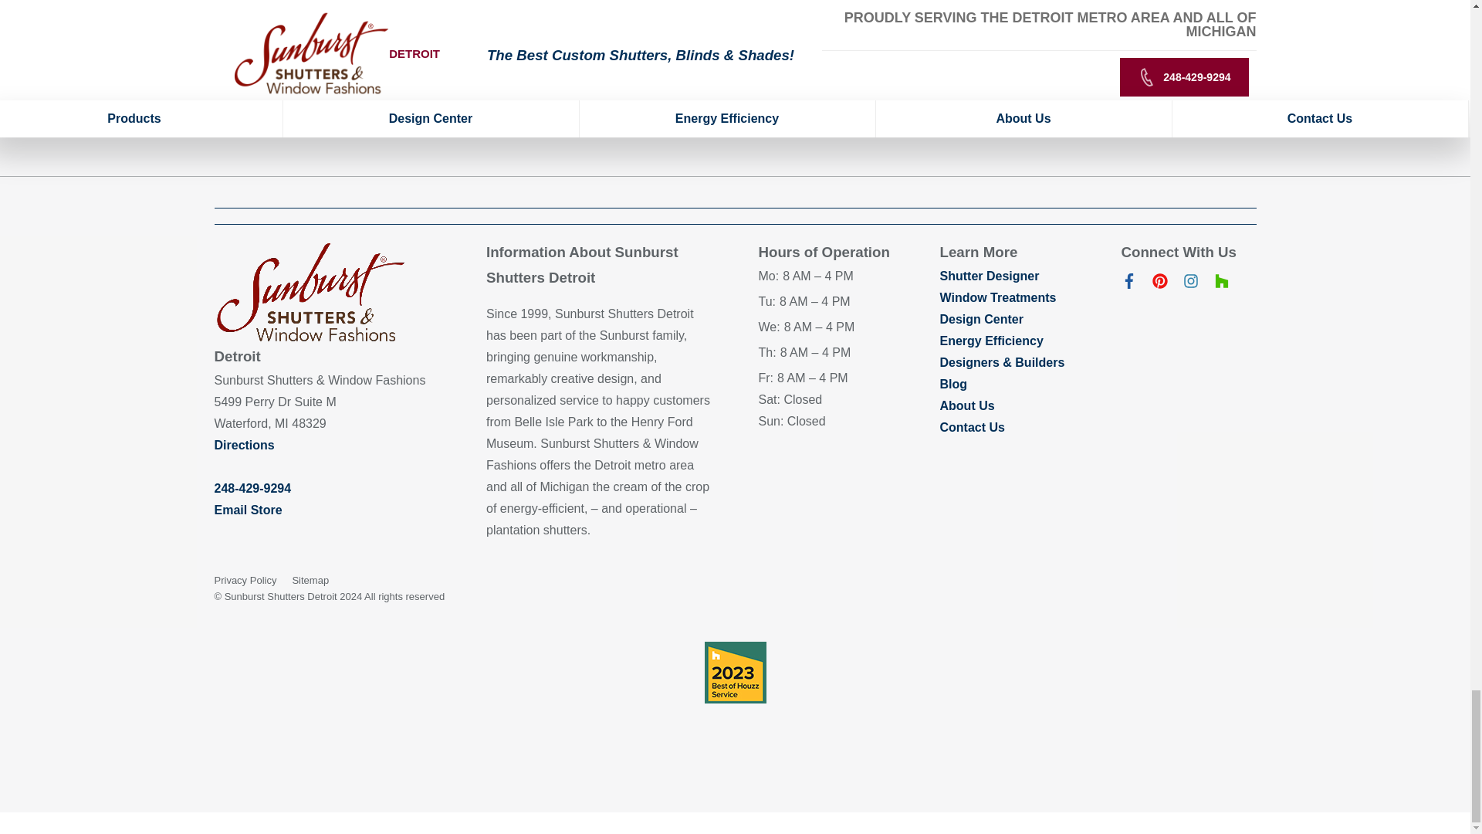 Image resolution: width=1482 pixels, height=834 pixels. I want to click on Save us on Houzz, so click(1221, 284).